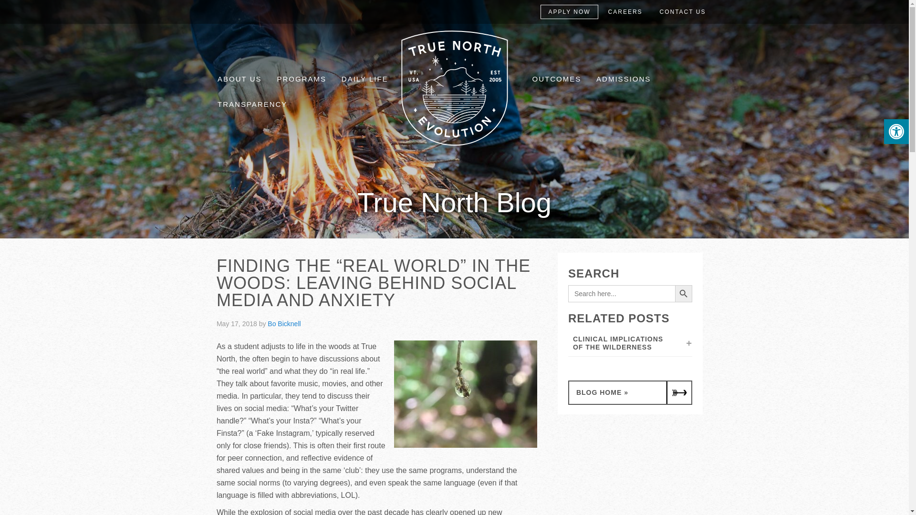 The image size is (916, 515). What do you see at coordinates (301, 79) in the screenshot?
I see `PROGRAMS` at bounding box center [301, 79].